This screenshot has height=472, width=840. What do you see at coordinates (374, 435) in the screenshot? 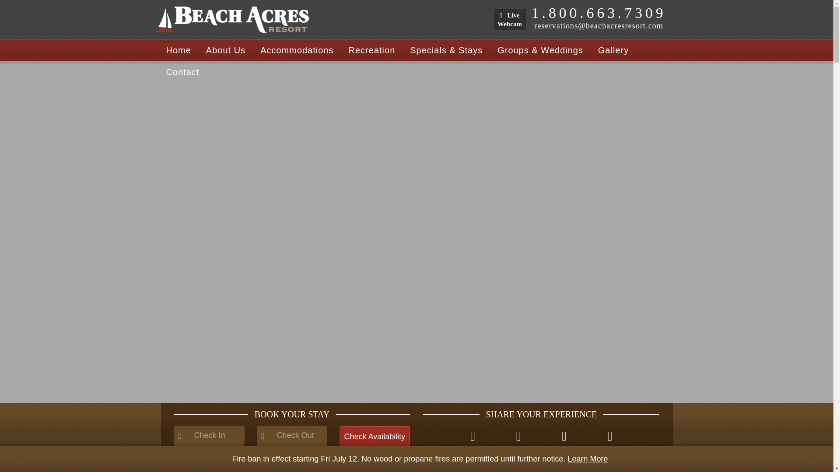
I see `Check Availability` at bounding box center [374, 435].